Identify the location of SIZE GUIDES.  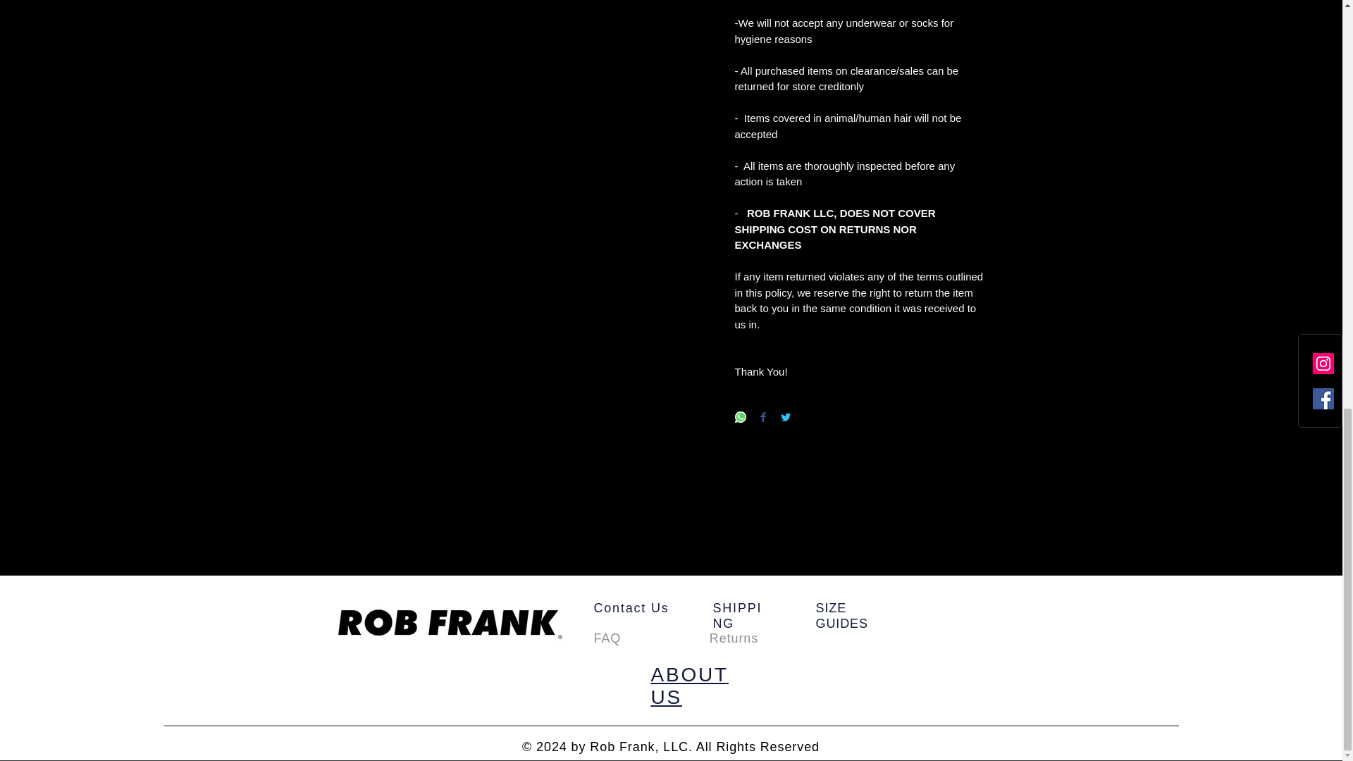
(841, 616).